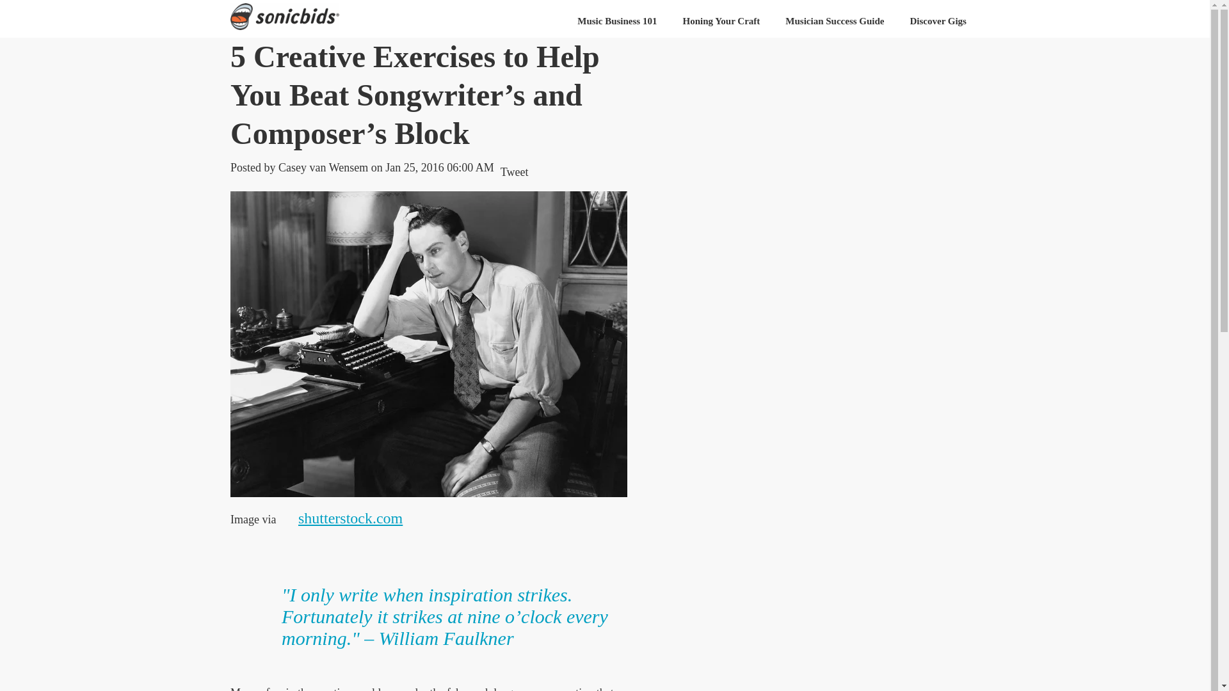 The image size is (1229, 691). Describe the element at coordinates (323, 168) in the screenshot. I see `Casey van Wensem` at that location.